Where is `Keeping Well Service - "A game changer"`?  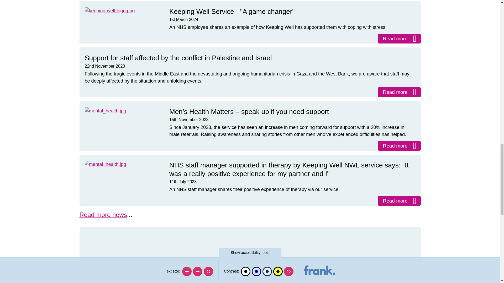
Keeping Well Service - "A game changer" is located at coordinates (399, 39).